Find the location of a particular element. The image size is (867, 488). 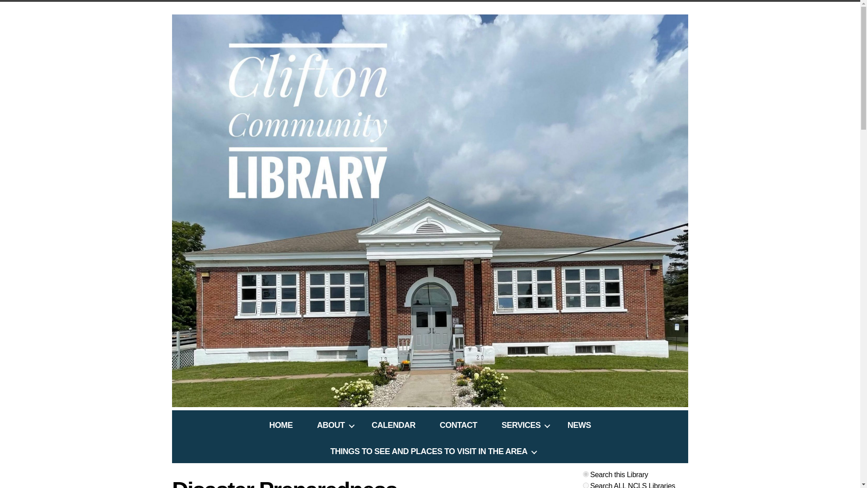

THINGS TO SEE AND PLACES TO VISIT IN THE AREA is located at coordinates (430, 452).